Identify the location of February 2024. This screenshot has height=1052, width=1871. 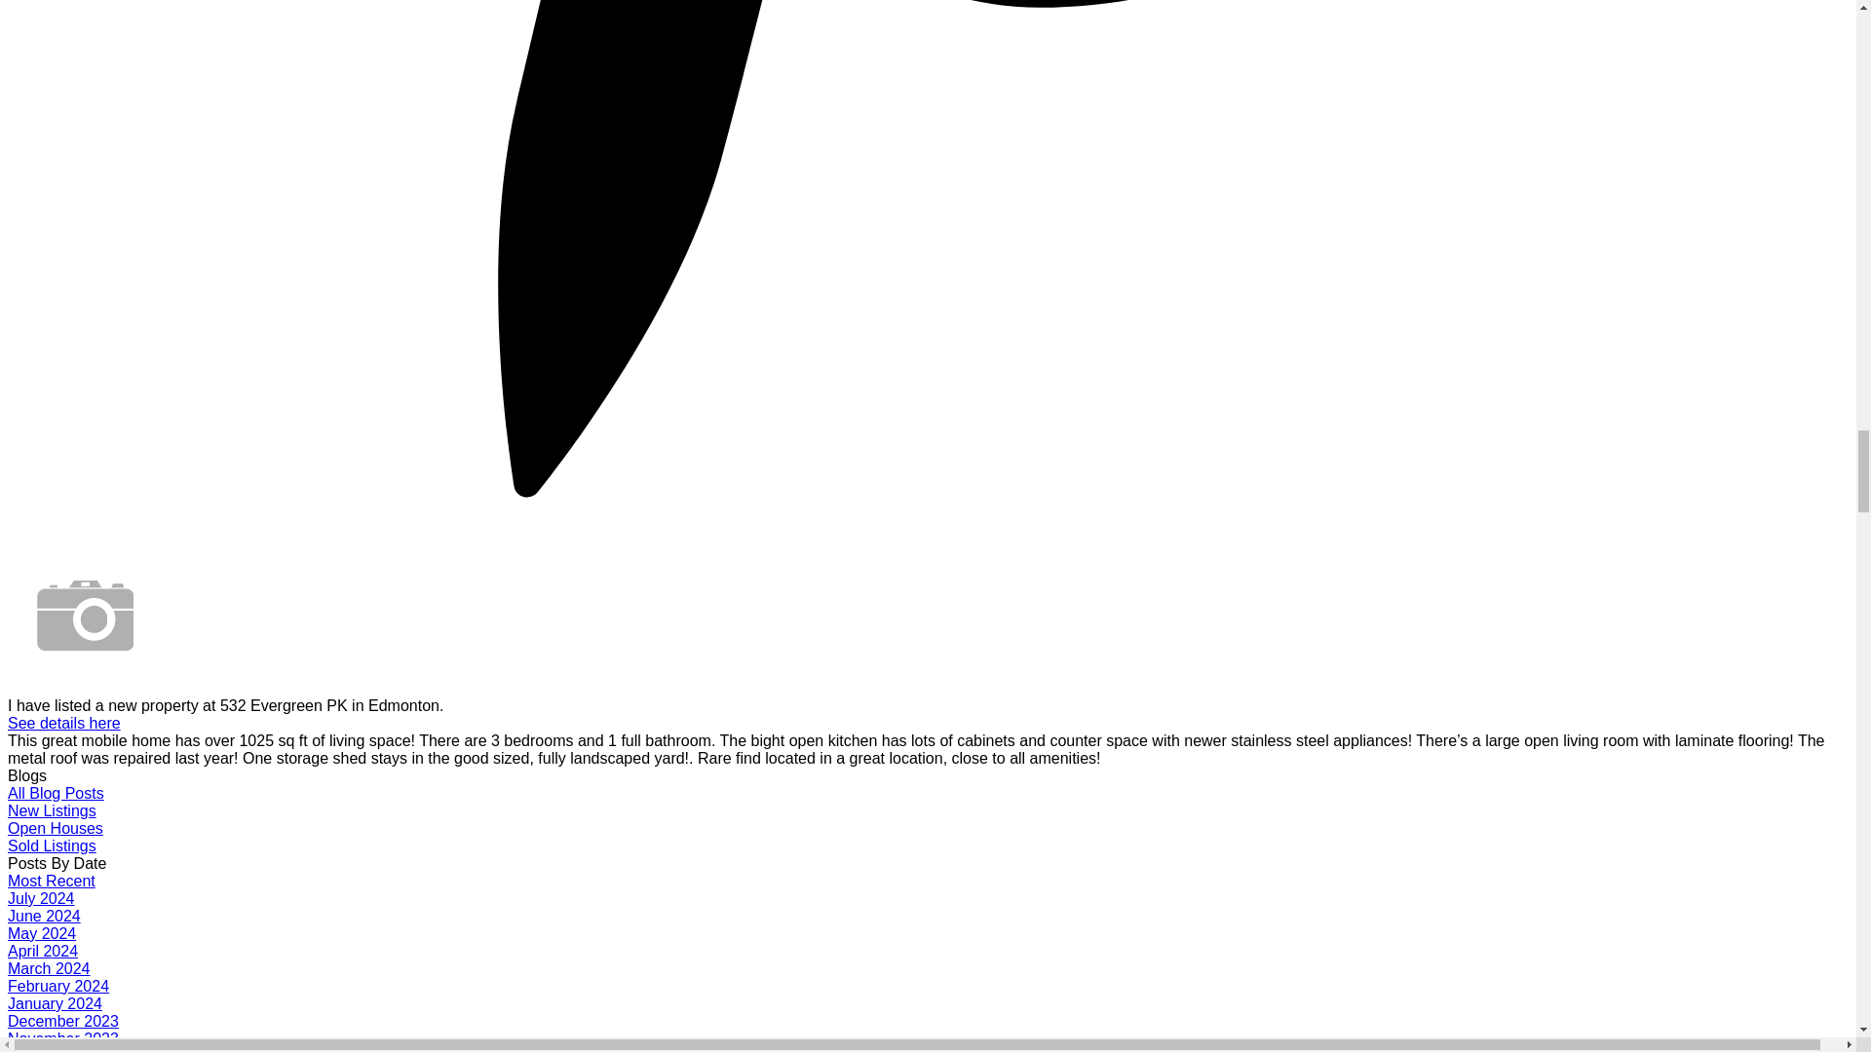
(57, 986).